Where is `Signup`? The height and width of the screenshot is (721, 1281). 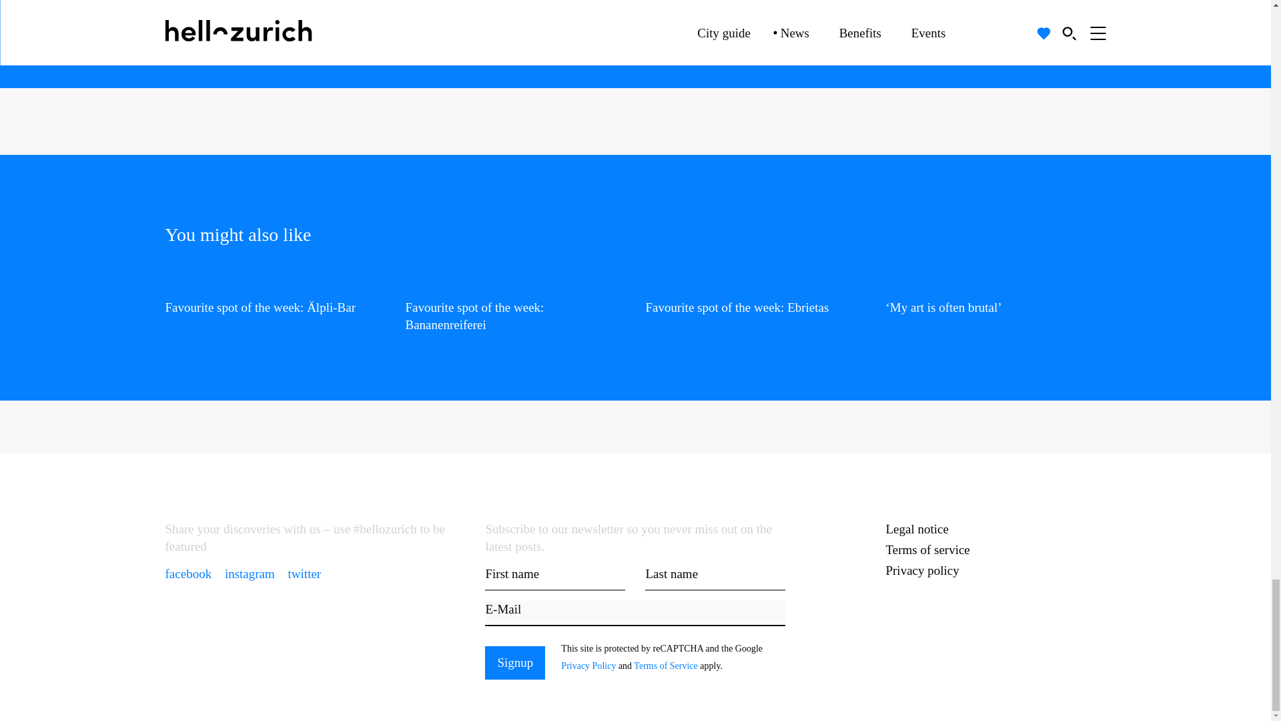 Signup is located at coordinates (515, 662).